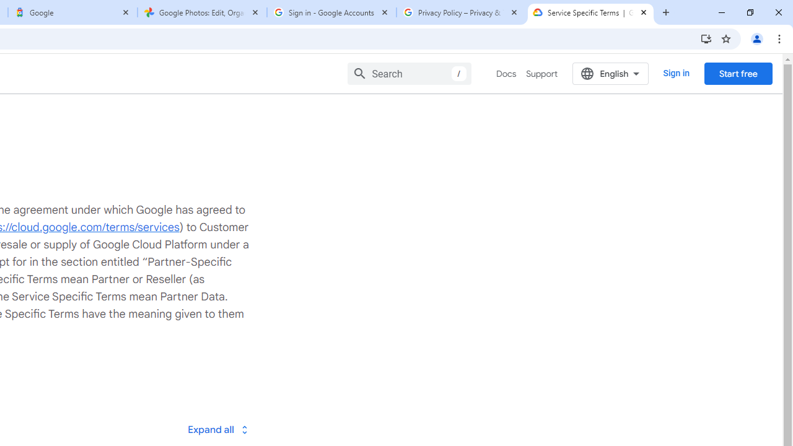 This screenshot has width=793, height=446. What do you see at coordinates (706, 38) in the screenshot?
I see `Install Google Cloud` at bounding box center [706, 38].